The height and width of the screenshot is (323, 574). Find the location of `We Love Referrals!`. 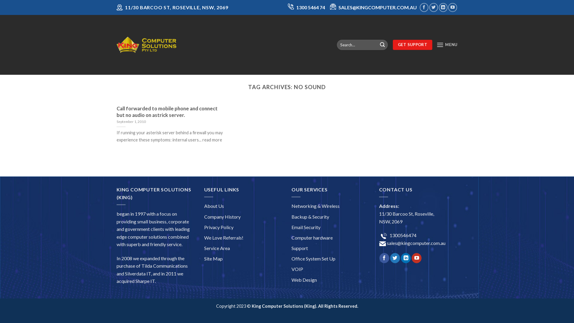

We Love Referrals! is located at coordinates (224, 237).